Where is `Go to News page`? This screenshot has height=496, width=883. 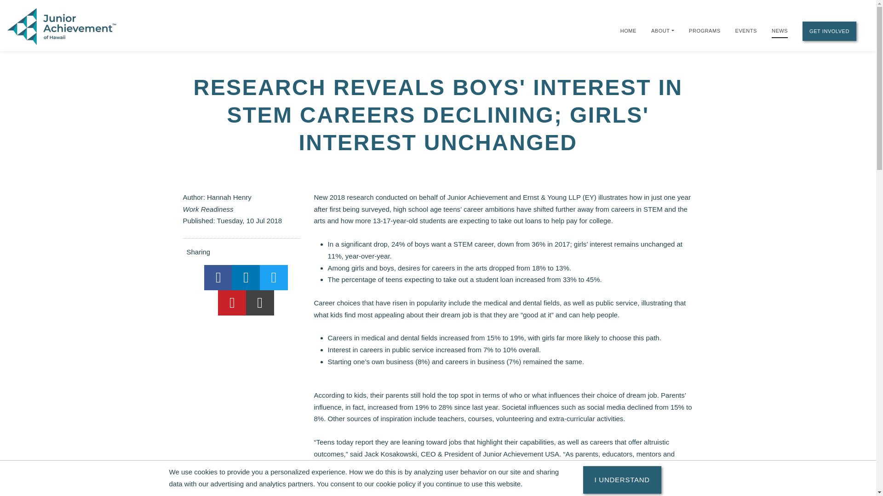 Go to News page is located at coordinates (780, 31).